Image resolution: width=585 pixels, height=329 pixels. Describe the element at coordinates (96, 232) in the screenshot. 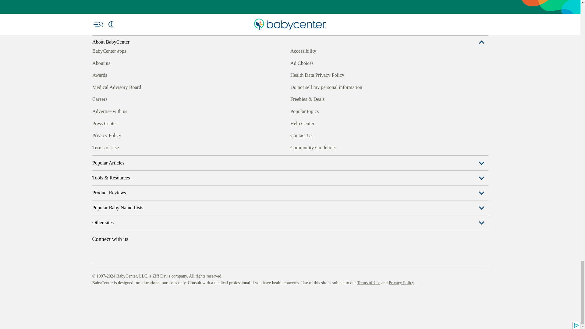

I see `BabyCenter Facebook page` at that location.